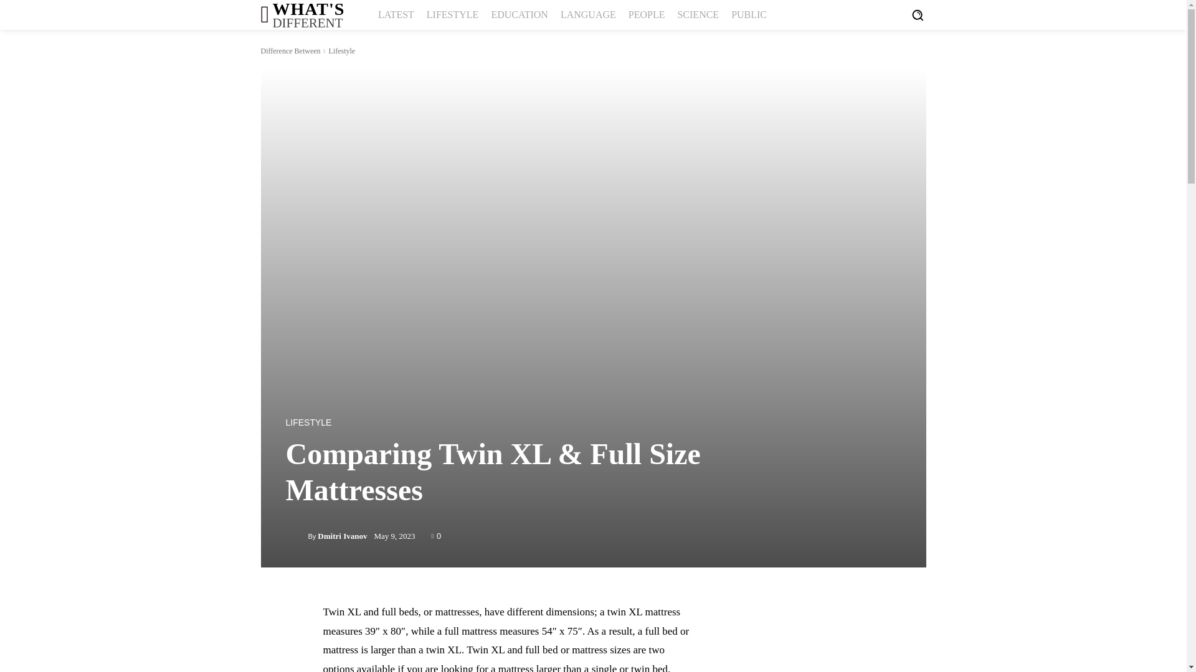 The image size is (1196, 672). What do you see at coordinates (453, 15) in the screenshot?
I see `LIFESTYLE` at bounding box center [453, 15].